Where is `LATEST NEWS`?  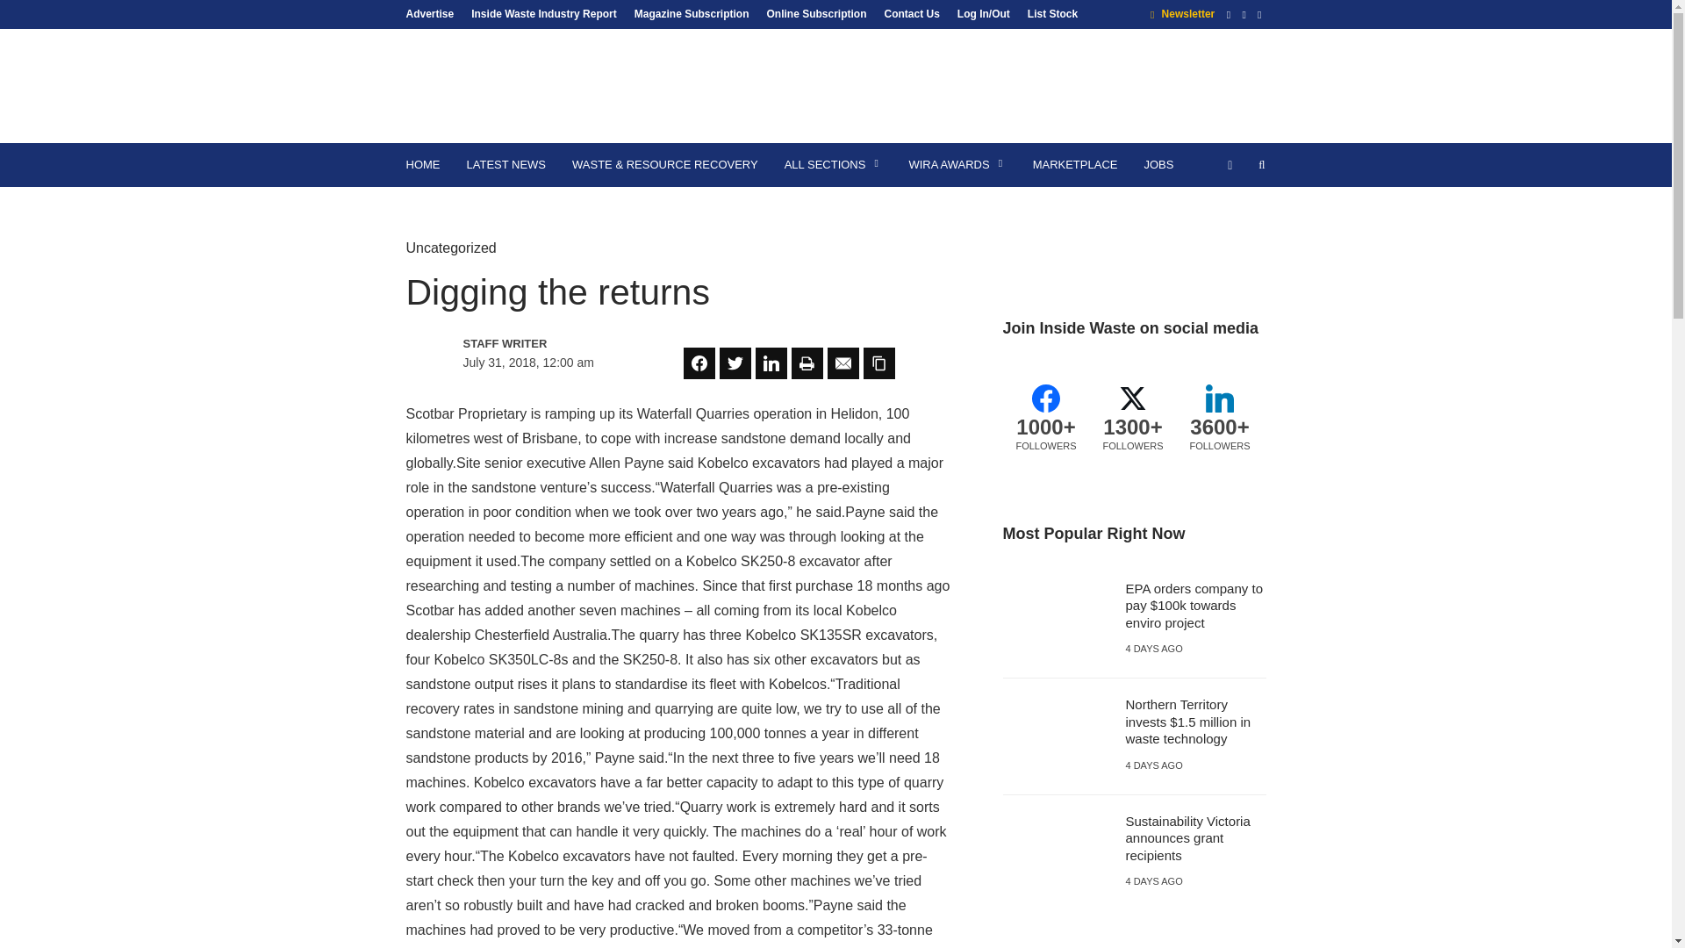 LATEST NEWS is located at coordinates (505, 165).